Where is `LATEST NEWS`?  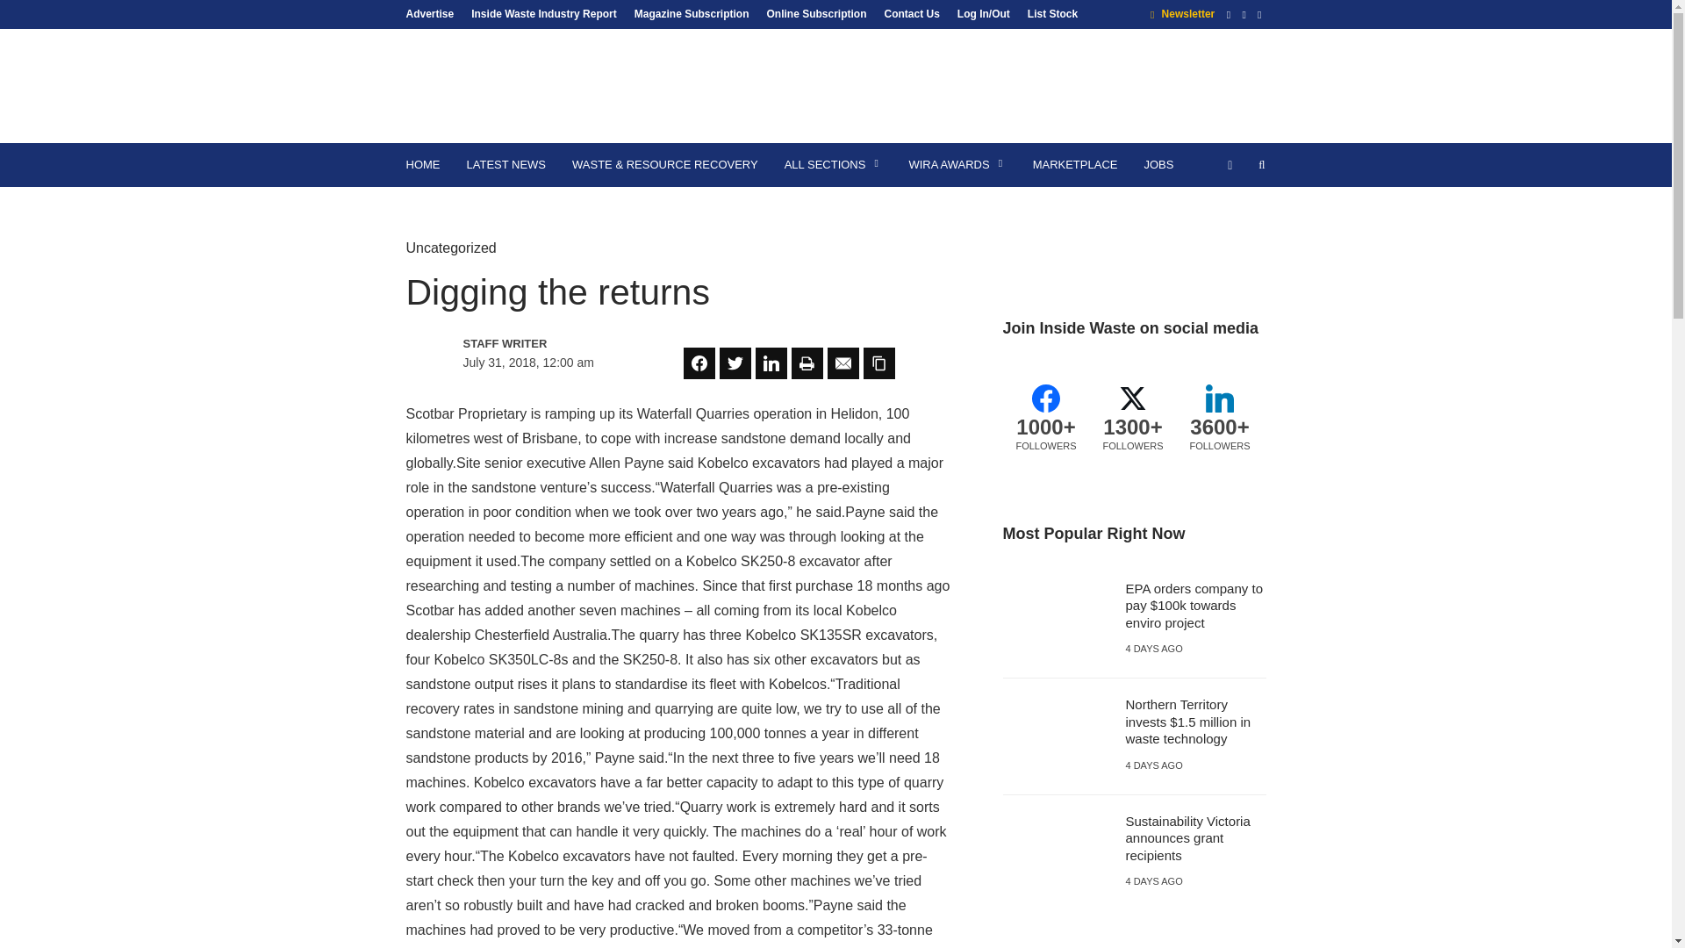 LATEST NEWS is located at coordinates (505, 165).